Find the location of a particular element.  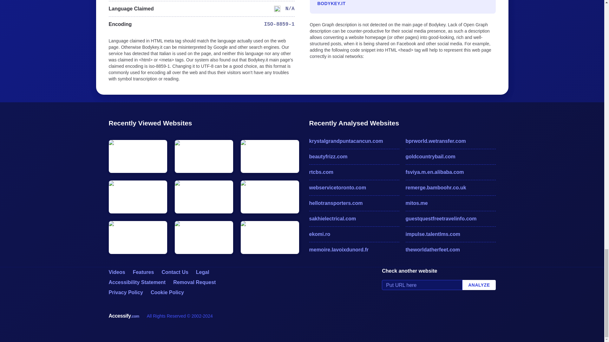

krystalgrandpuntacancun.com is located at coordinates (354, 141).